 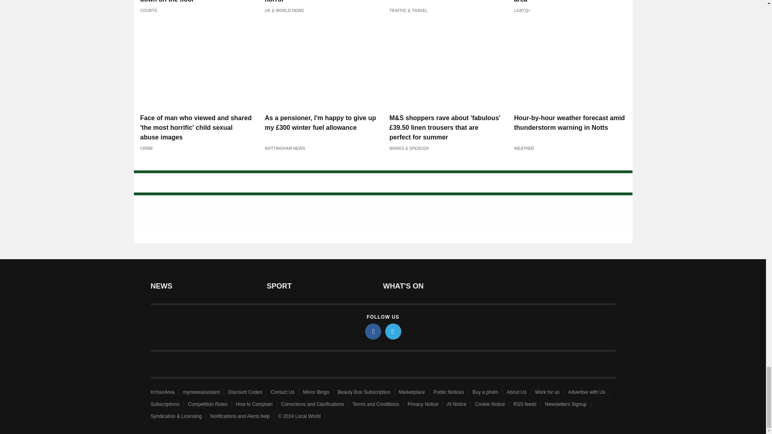 I want to click on facebook, so click(x=373, y=331).